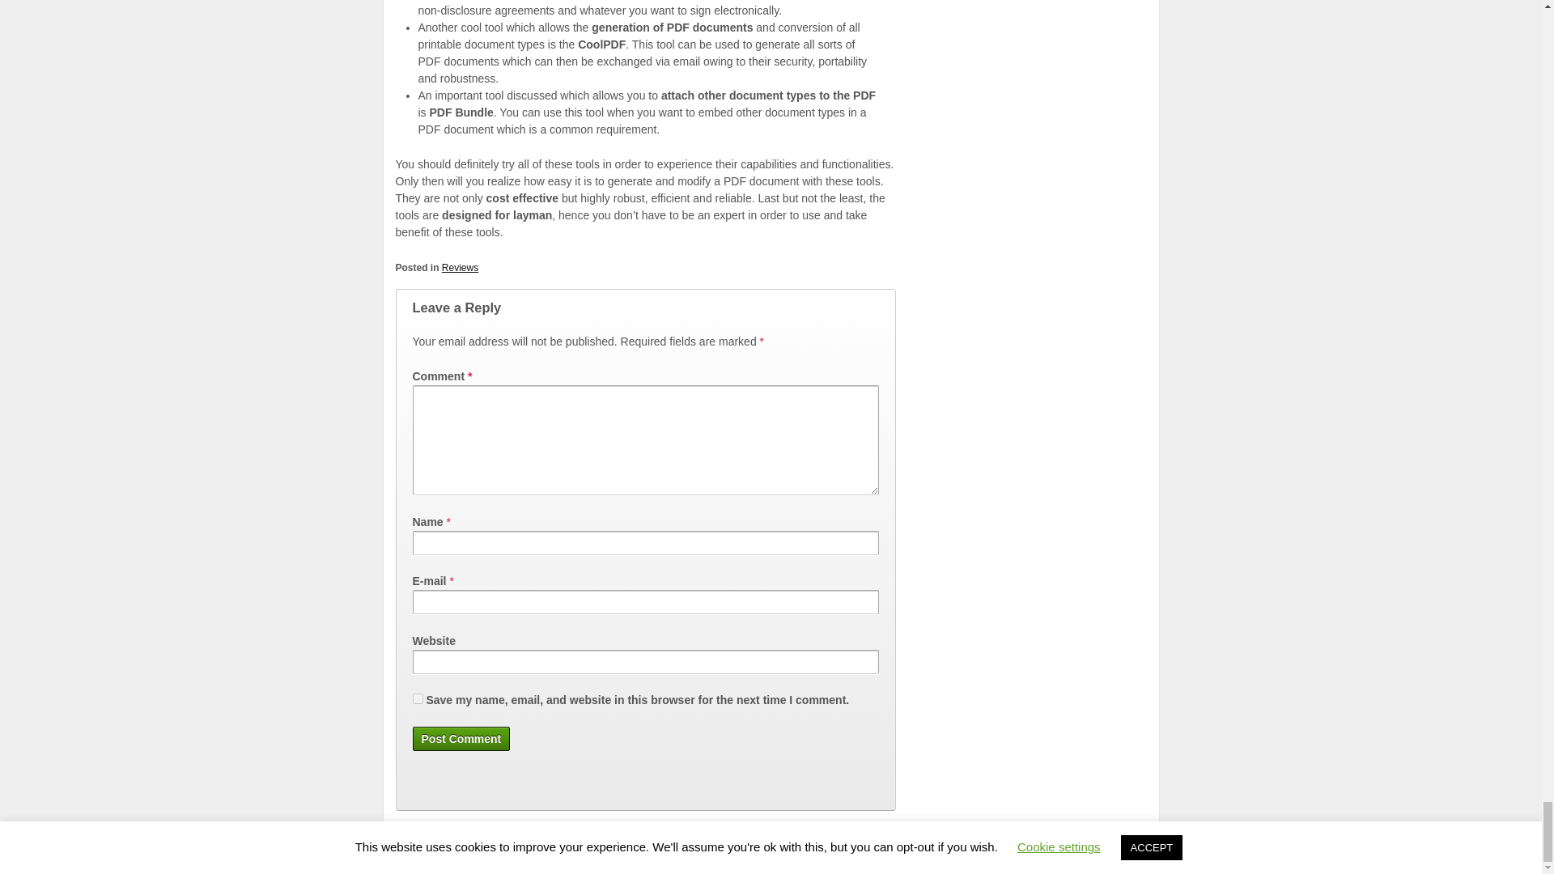  I want to click on scroll to top, so click(771, 851).